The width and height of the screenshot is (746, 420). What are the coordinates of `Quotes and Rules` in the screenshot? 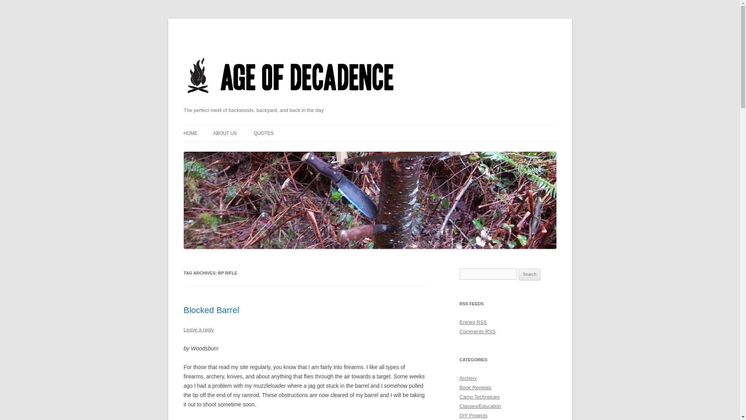 It's located at (263, 133).